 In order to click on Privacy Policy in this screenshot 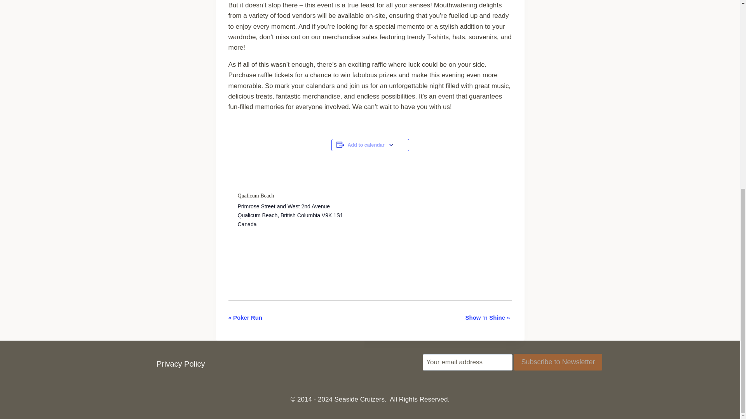, I will do `click(180, 364)`.